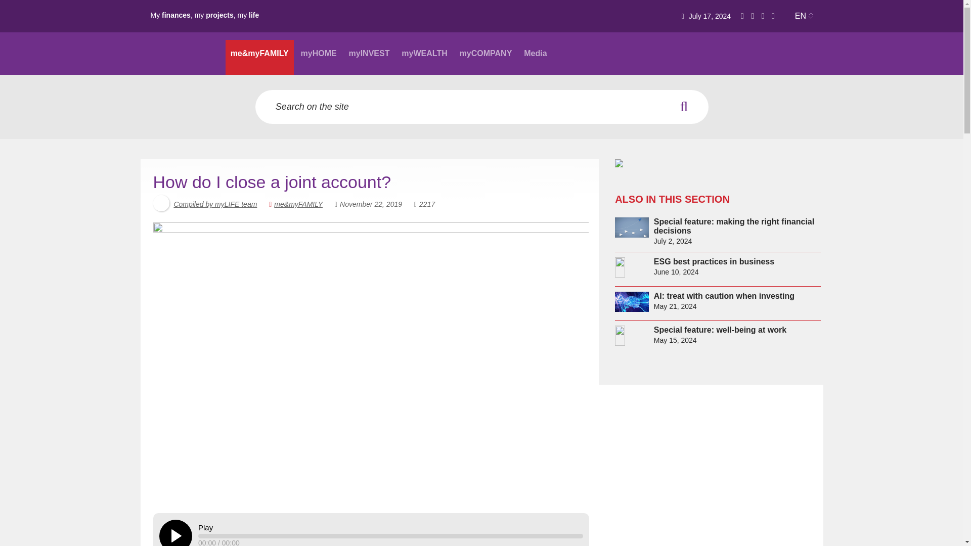 This screenshot has width=971, height=546. Describe the element at coordinates (319, 57) in the screenshot. I see `myHOME` at that location.